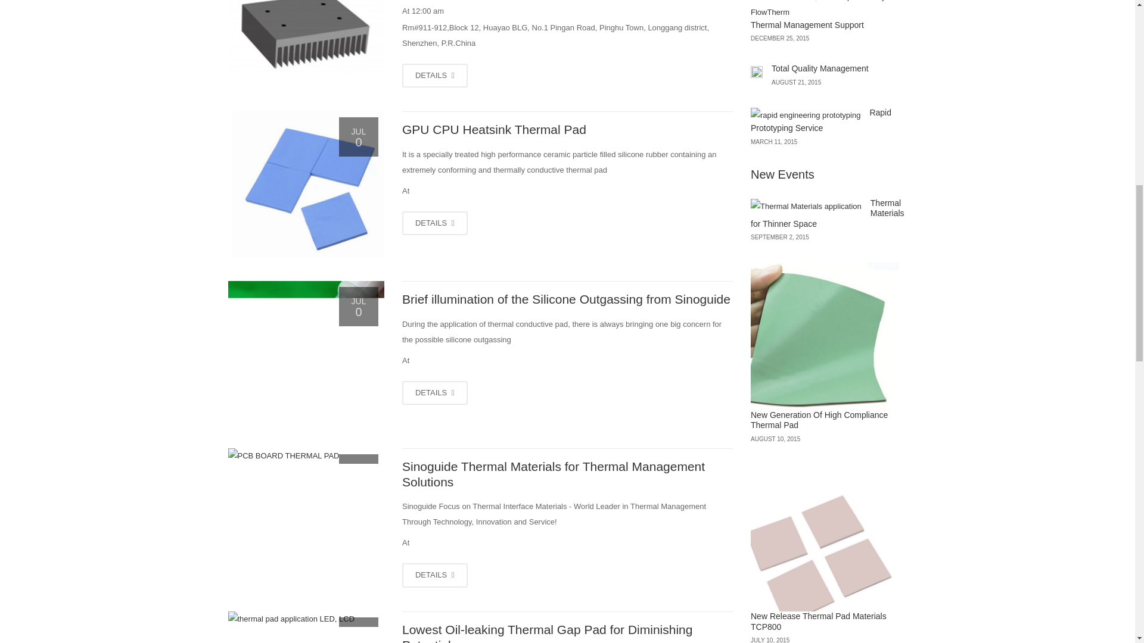 This screenshot has width=1144, height=643. What do you see at coordinates (435, 75) in the screenshot?
I see `Thermal Materials for Thinner Space` at bounding box center [435, 75].